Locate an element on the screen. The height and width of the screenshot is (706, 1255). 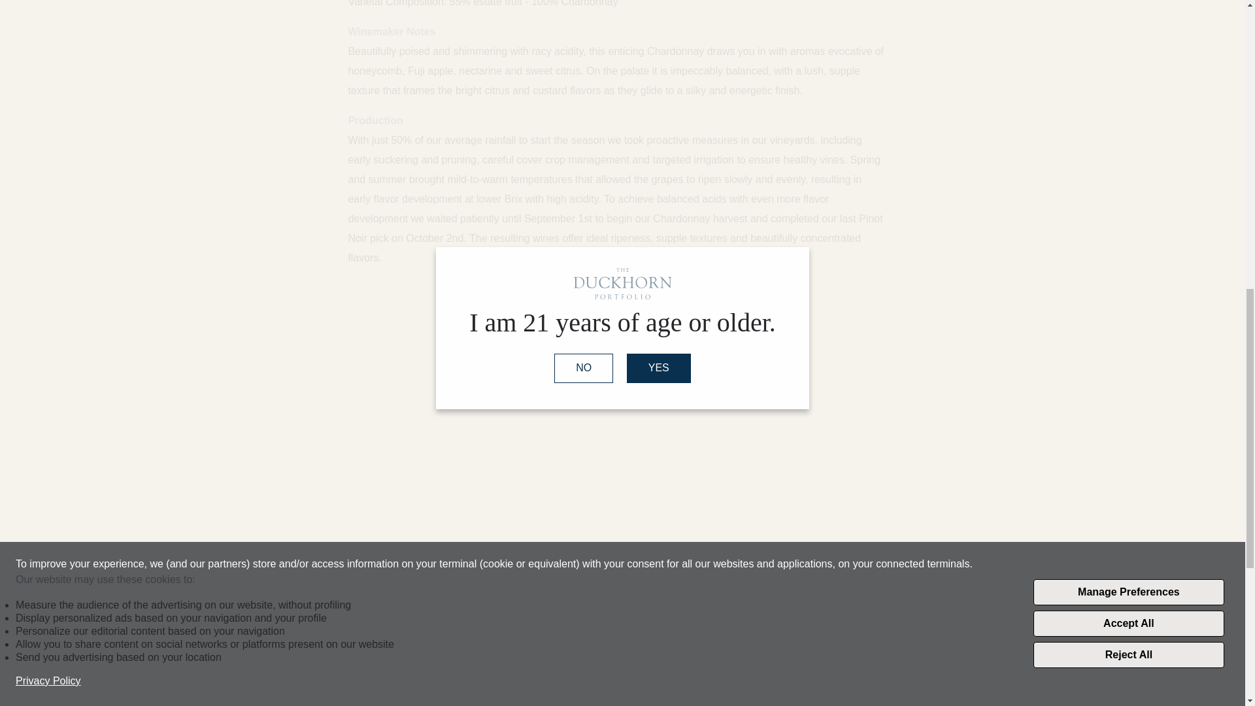
Instagram Logo is located at coordinates (809, 695).